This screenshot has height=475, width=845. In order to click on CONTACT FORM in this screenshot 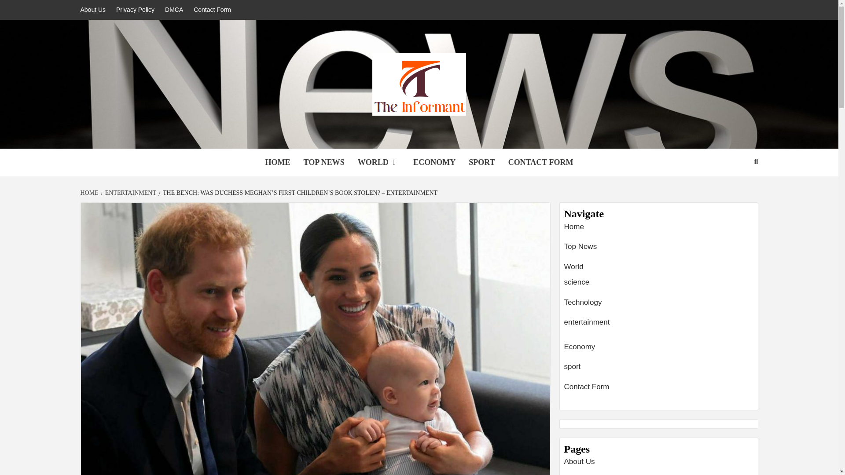, I will do `click(540, 162)`.